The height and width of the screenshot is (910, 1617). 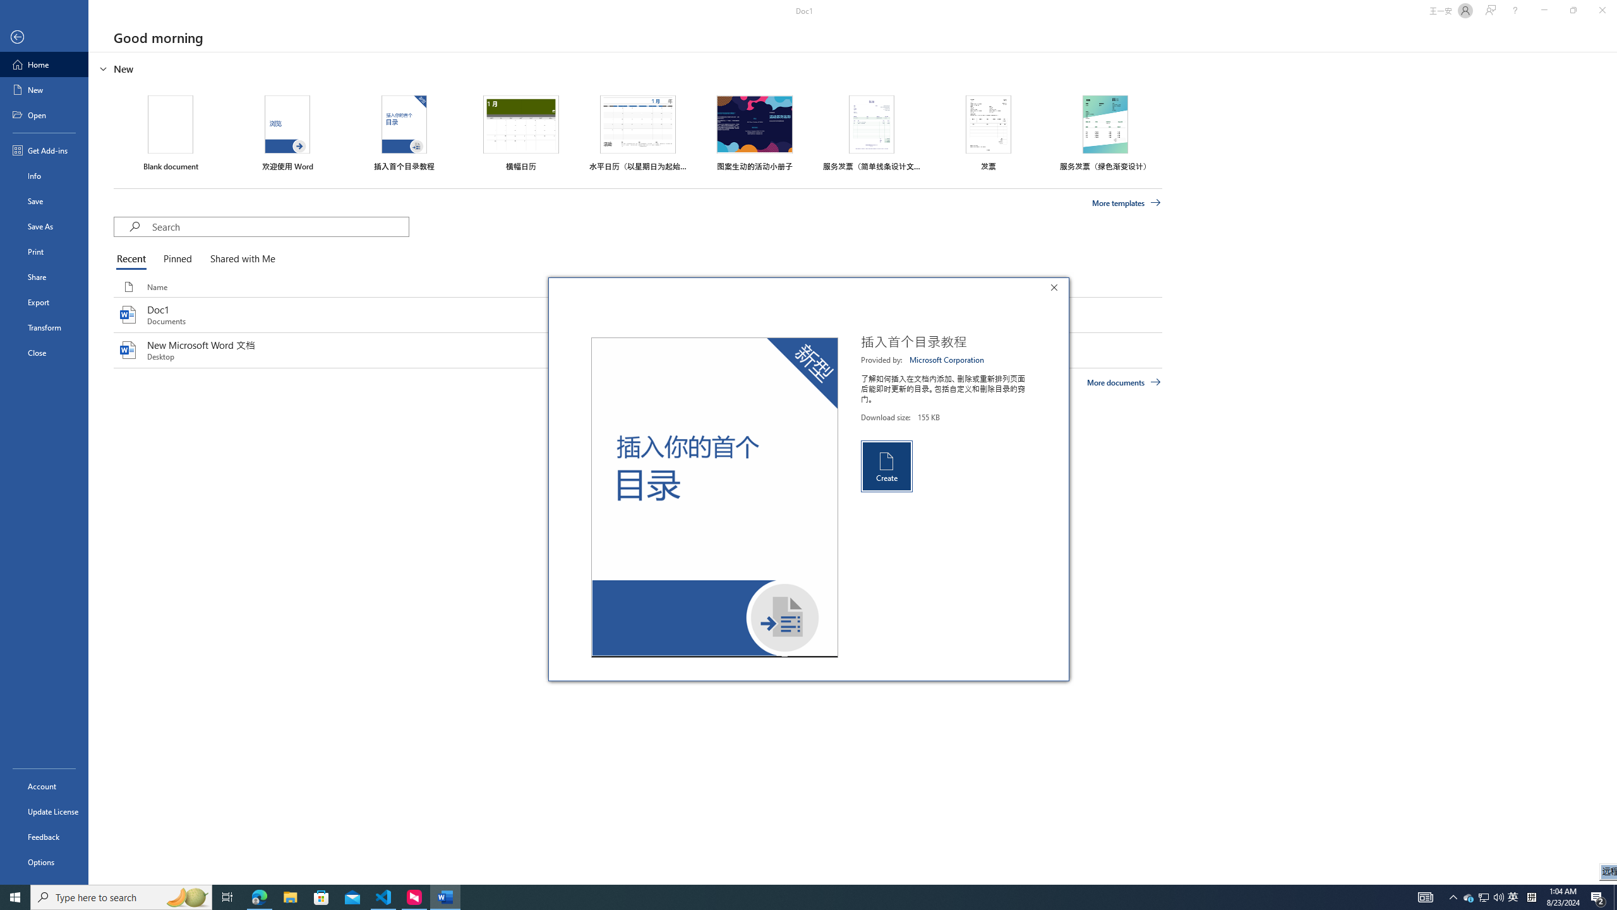 What do you see at coordinates (44, 786) in the screenshot?
I see `Account` at bounding box center [44, 786].